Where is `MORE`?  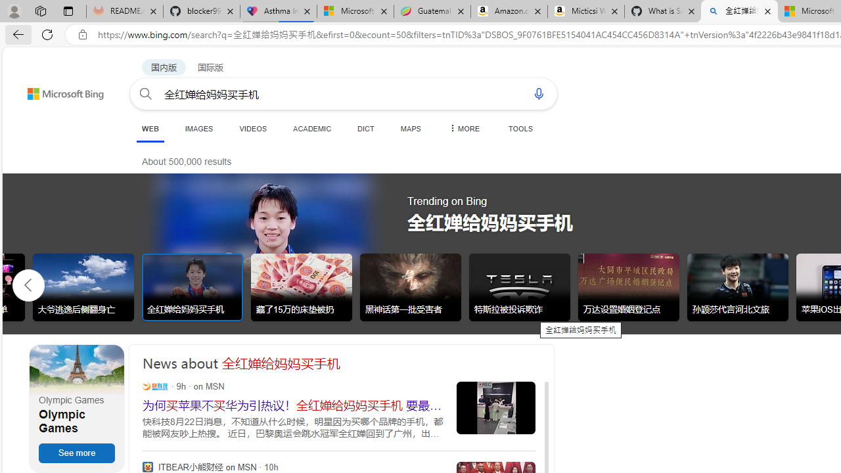
MORE is located at coordinates (463, 128).